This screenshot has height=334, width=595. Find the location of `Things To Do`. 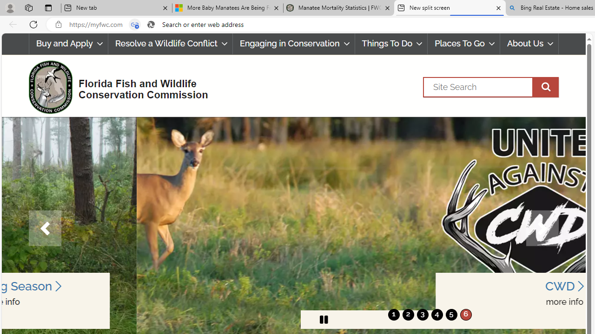

Things To Do is located at coordinates (391, 44).